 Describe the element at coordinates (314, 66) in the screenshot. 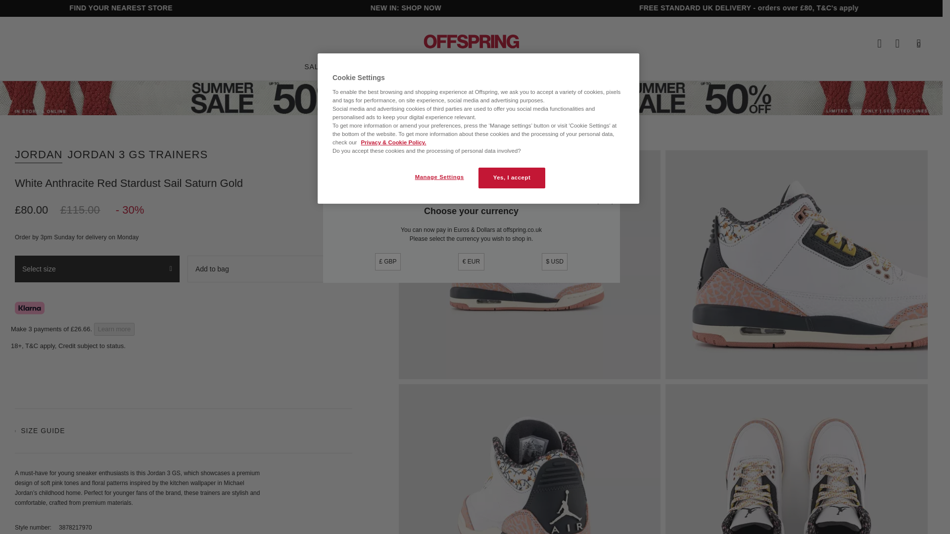

I see `SALE` at that location.